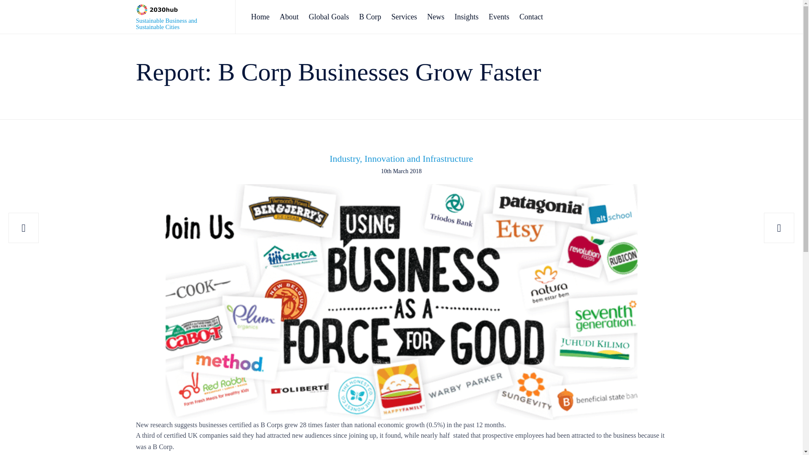  I want to click on Events, so click(499, 17).